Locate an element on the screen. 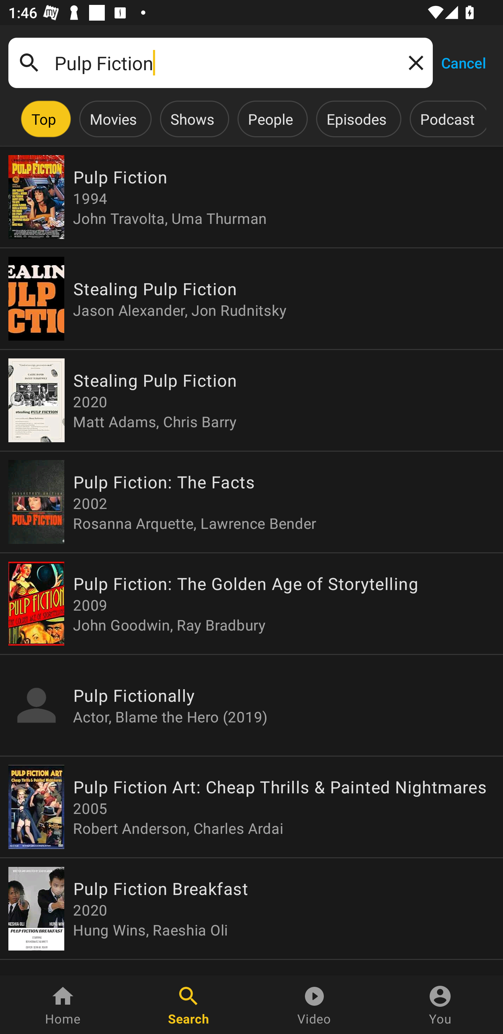 Image resolution: width=503 pixels, height=1034 pixels. Pulp Fiction Breakfast 2020 Hung Wins, Raeshia Oli is located at coordinates (251, 908).